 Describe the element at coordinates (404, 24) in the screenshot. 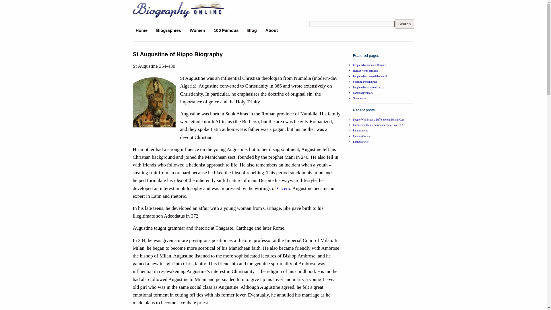

I see `Search` at that location.